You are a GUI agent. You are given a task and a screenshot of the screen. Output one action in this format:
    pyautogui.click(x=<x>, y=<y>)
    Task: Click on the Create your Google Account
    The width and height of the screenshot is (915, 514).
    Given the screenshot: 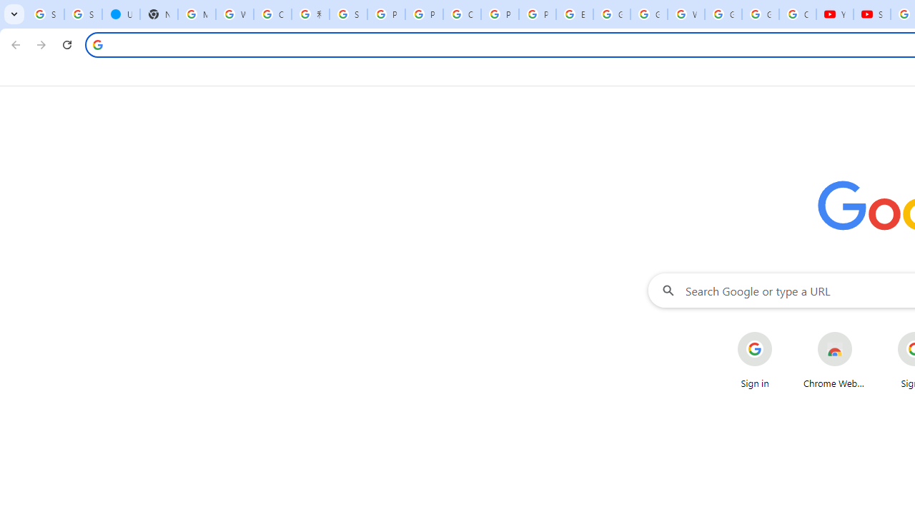 What is the action you would take?
    pyautogui.click(x=272, y=14)
    